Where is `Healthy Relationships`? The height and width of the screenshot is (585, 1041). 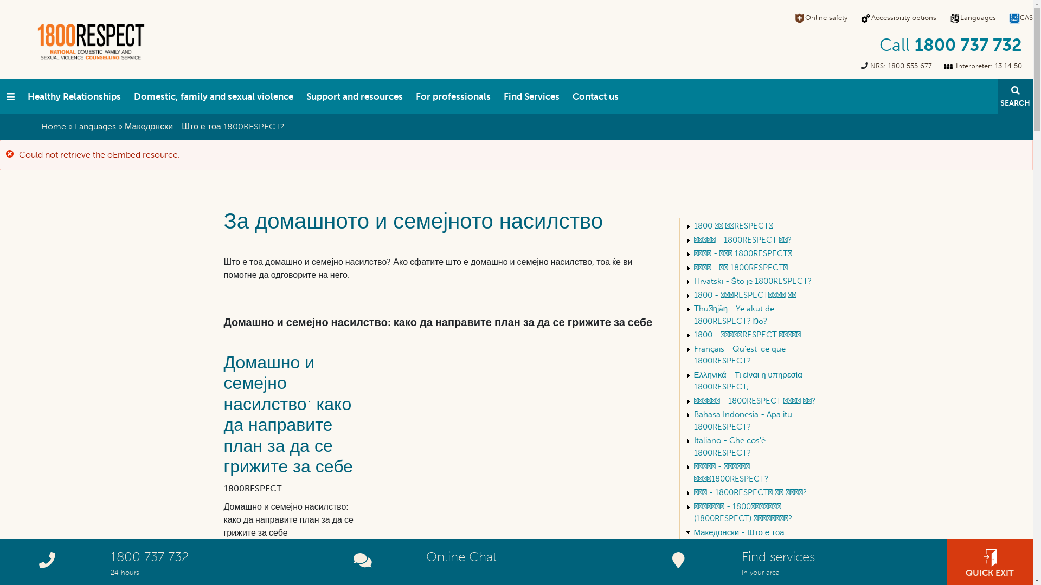 Healthy Relationships is located at coordinates (74, 96).